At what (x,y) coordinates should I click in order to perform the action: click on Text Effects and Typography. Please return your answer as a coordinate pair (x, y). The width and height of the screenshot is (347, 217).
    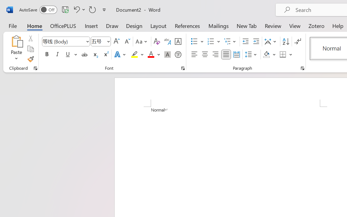
    Looking at the image, I should click on (120, 55).